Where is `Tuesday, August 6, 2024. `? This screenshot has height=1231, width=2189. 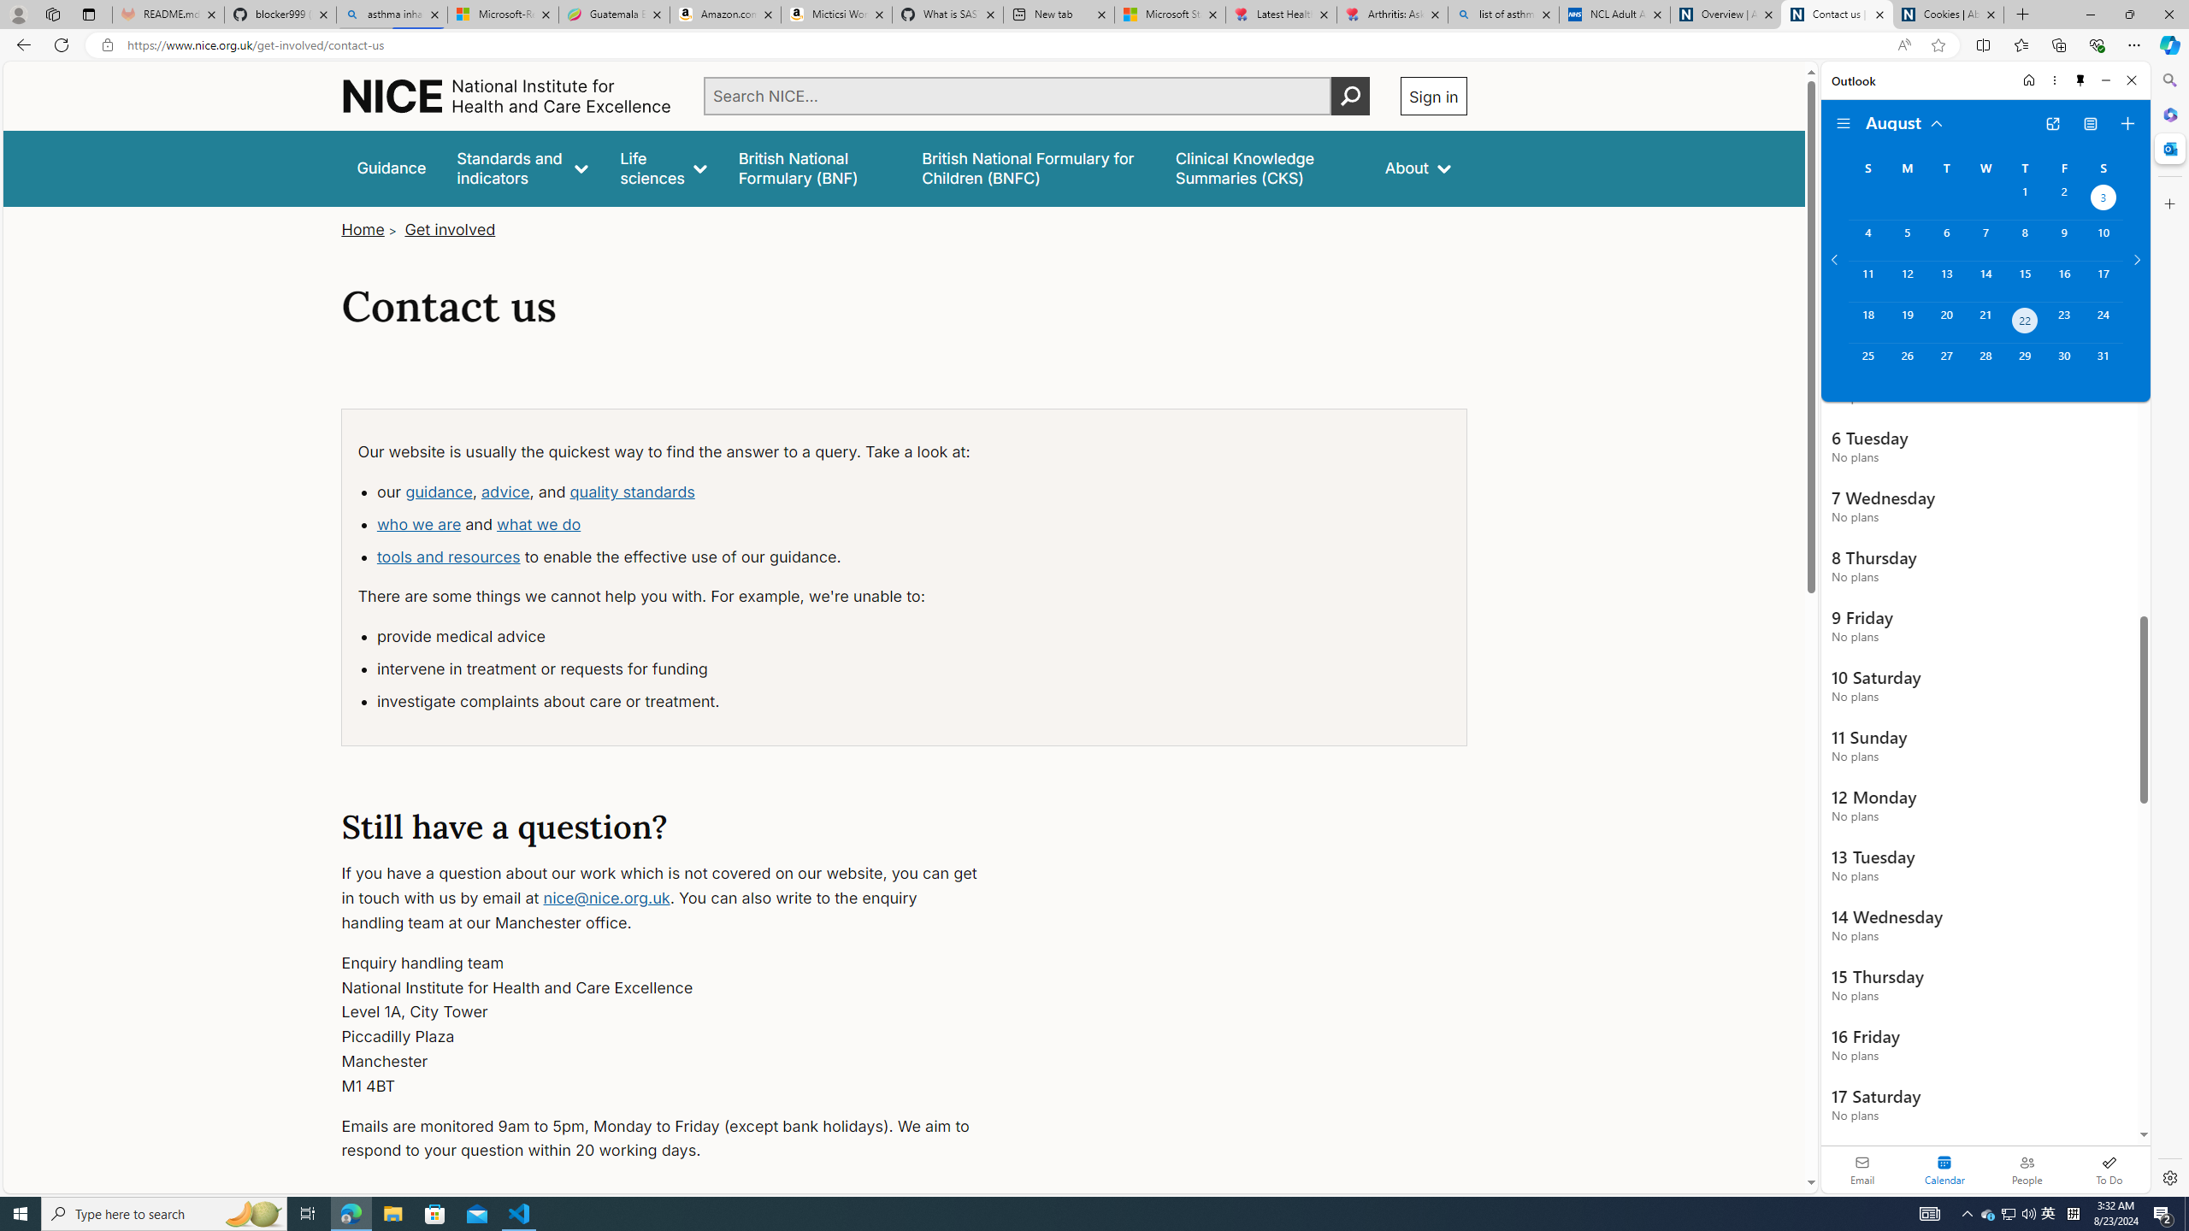 Tuesday, August 6, 2024.  is located at coordinates (1945, 240).